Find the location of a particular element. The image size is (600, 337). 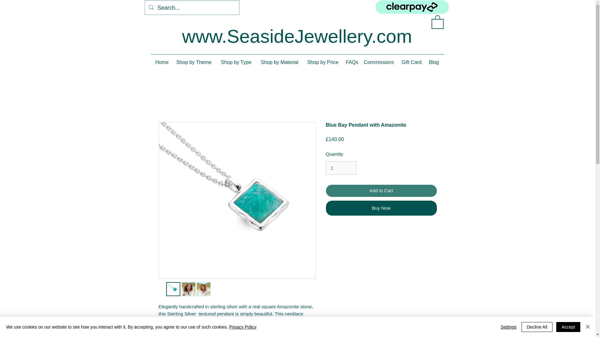

Shop by Type is located at coordinates (236, 62).